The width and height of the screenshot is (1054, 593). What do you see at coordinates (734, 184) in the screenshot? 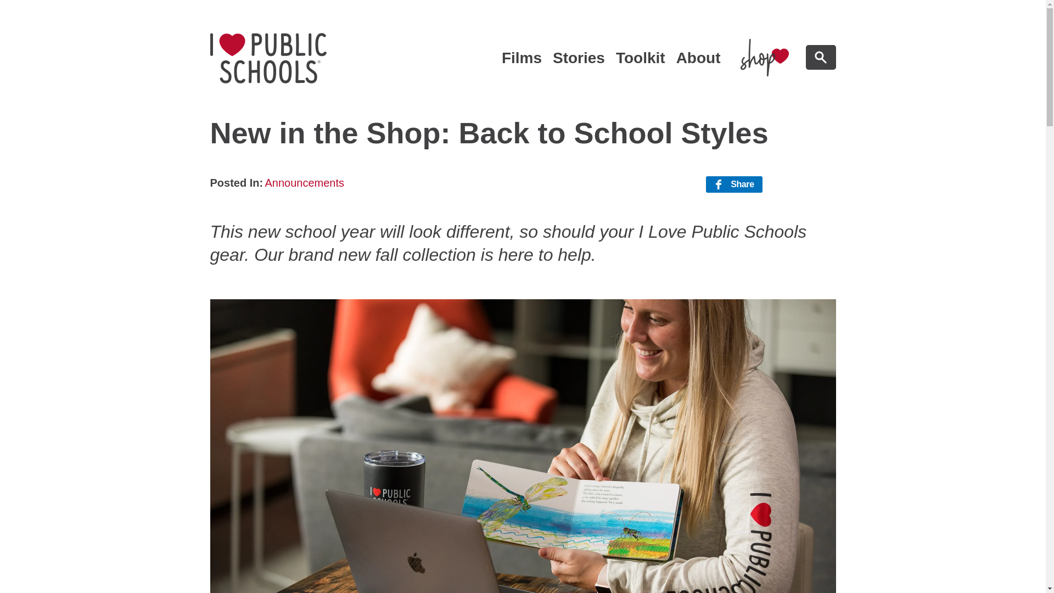
I see `Search` at bounding box center [734, 184].